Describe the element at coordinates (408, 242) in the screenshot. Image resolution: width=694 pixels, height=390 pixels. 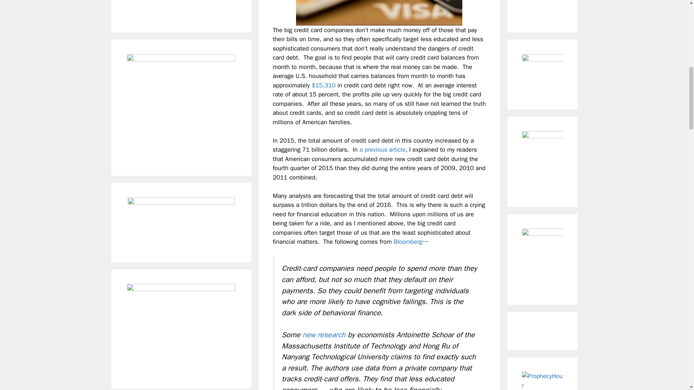
I see `Bloomberg` at that location.